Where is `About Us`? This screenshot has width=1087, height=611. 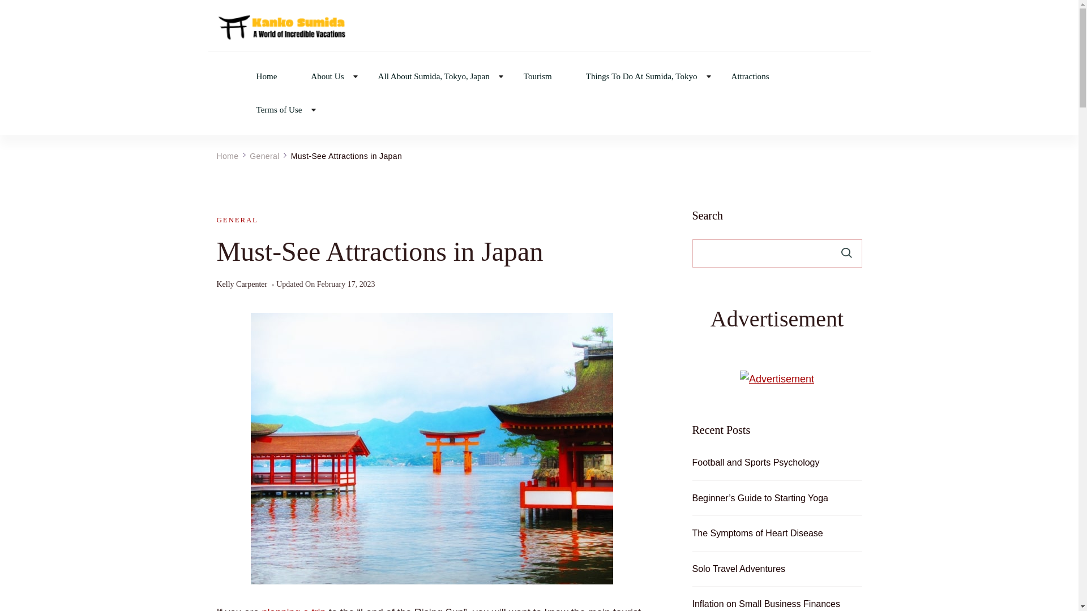
About Us is located at coordinates (327, 76).